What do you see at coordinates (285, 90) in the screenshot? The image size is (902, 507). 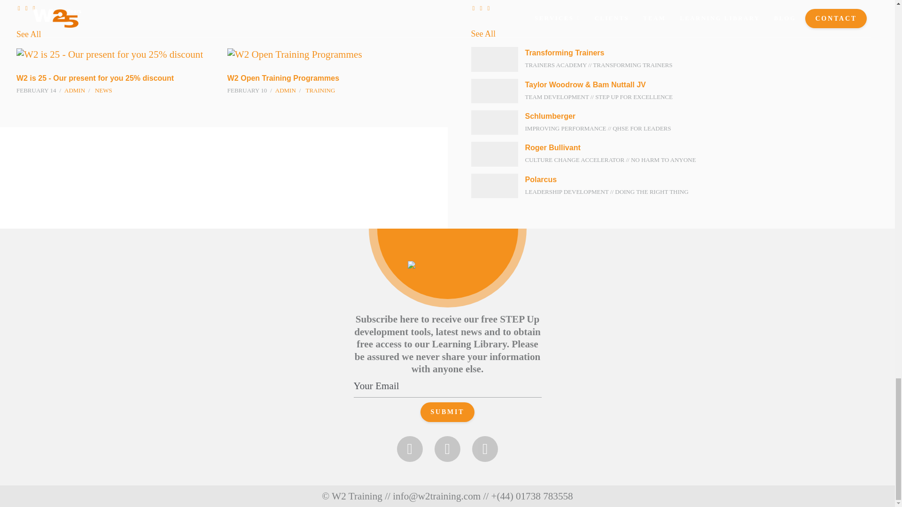 I see `ADMIN` at bounding box center [285, 90].